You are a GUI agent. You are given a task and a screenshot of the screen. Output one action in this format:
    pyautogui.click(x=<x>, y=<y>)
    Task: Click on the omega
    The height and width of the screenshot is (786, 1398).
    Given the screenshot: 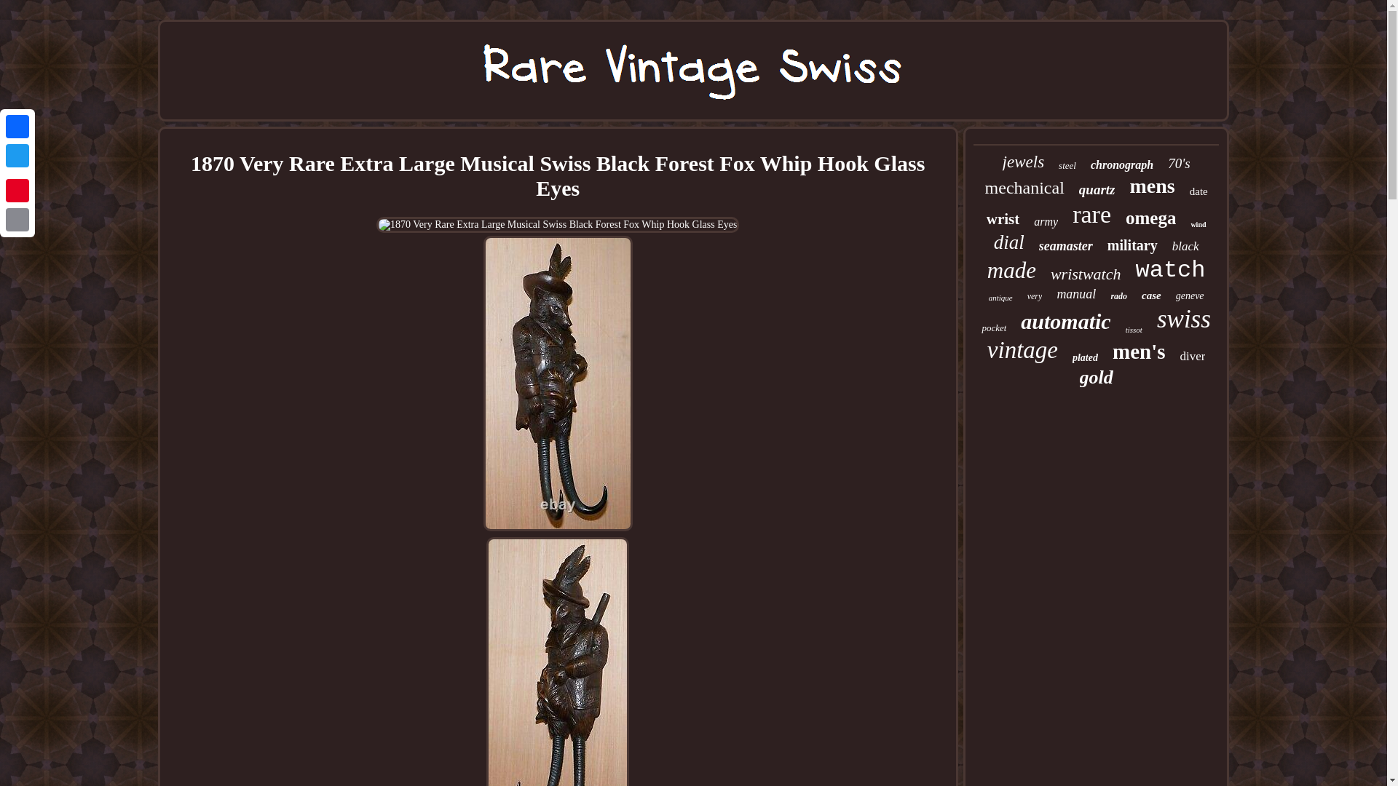 What is the action you would take?
    pyautogui.click(x=1150, y=218)
    